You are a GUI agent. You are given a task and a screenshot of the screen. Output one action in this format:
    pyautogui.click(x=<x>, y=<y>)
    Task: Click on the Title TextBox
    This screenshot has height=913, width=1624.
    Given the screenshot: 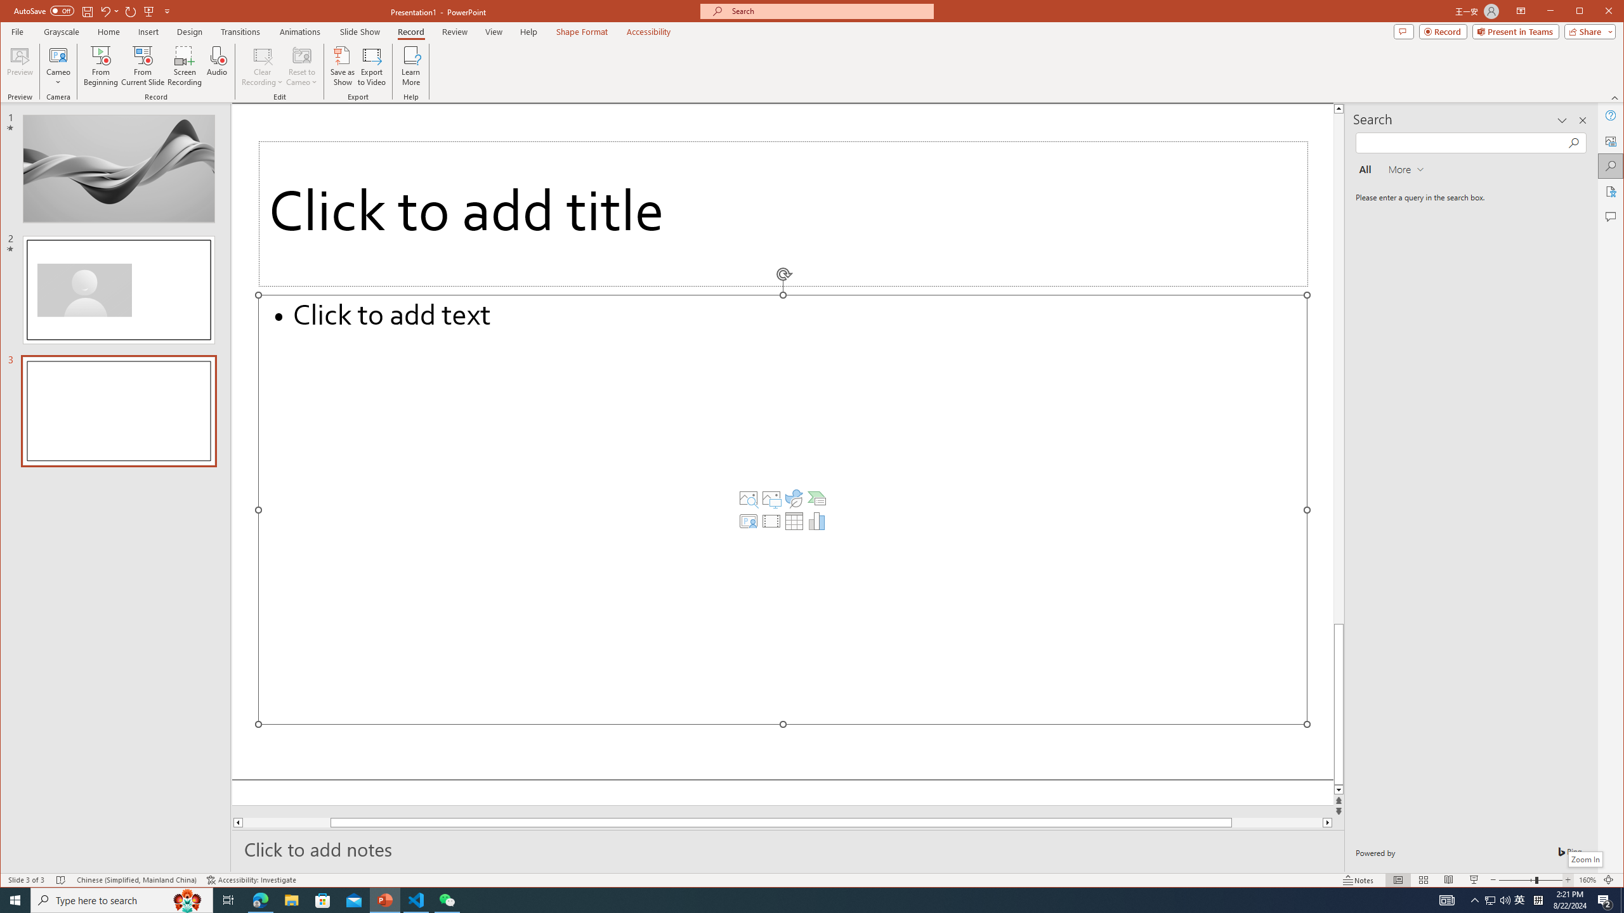 What is the action you would take?
    pyautogui.click(x=783, y=214)
    